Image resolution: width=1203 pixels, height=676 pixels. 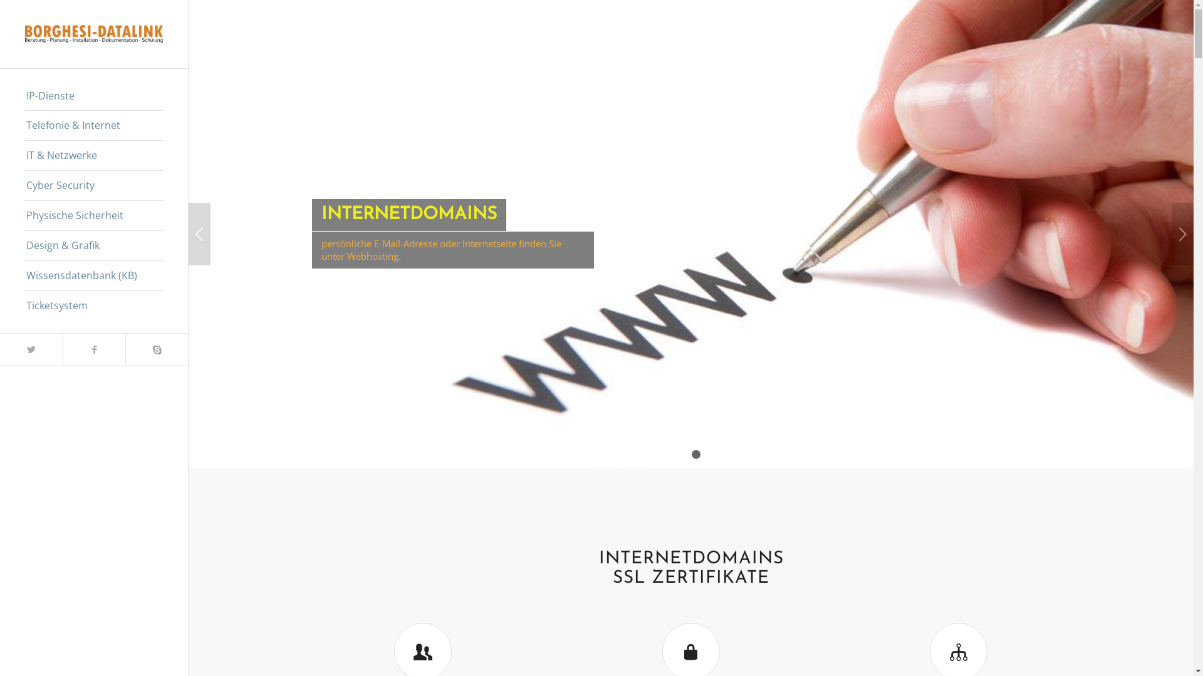 I want to click on Twitter, so click(x=31, y=349).